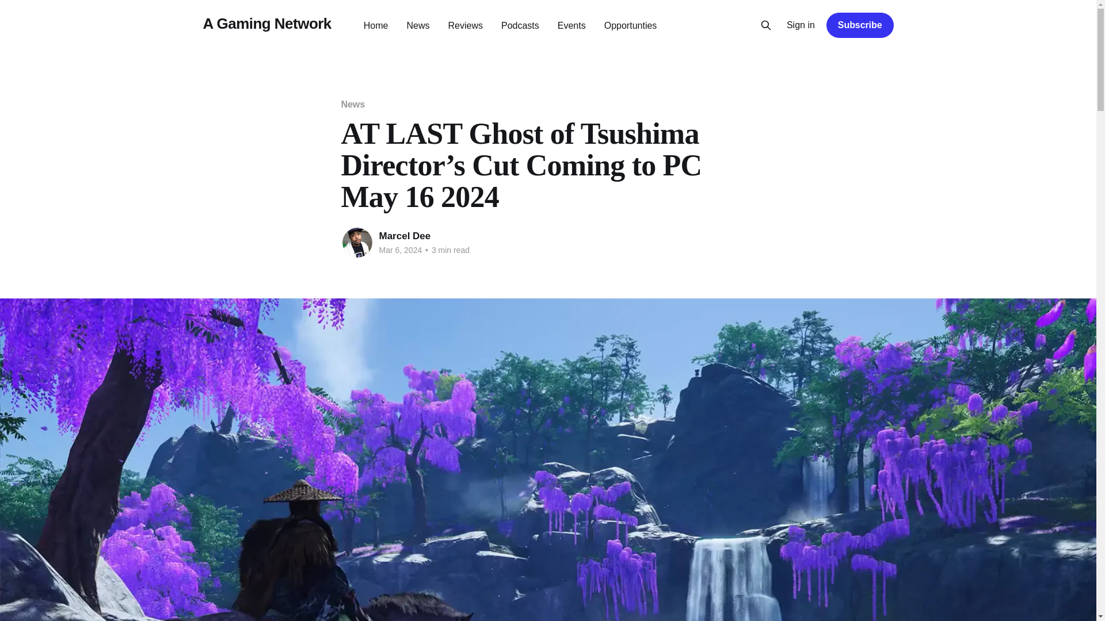 This screenshot has height=621, width=1105. I want to click on Marcel Dee, so click(405, 236).